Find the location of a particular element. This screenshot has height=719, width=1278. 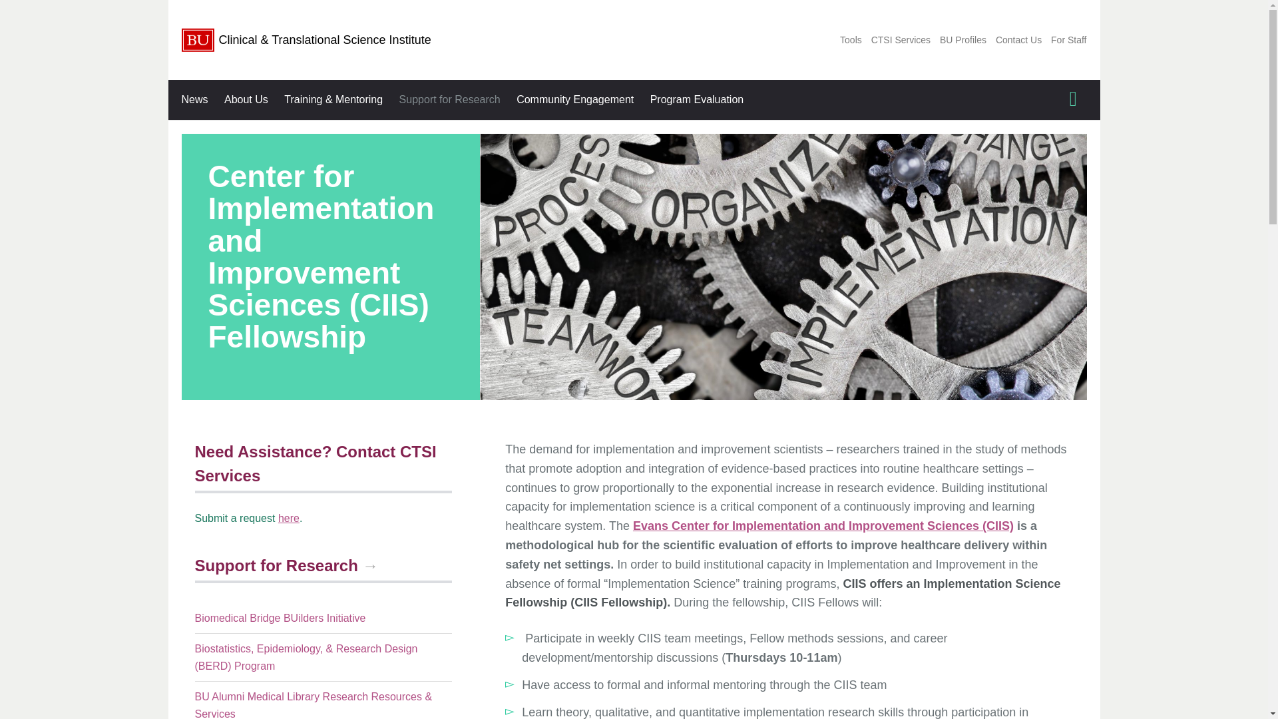

Program Evaluation is located at coordinates (698, 100).